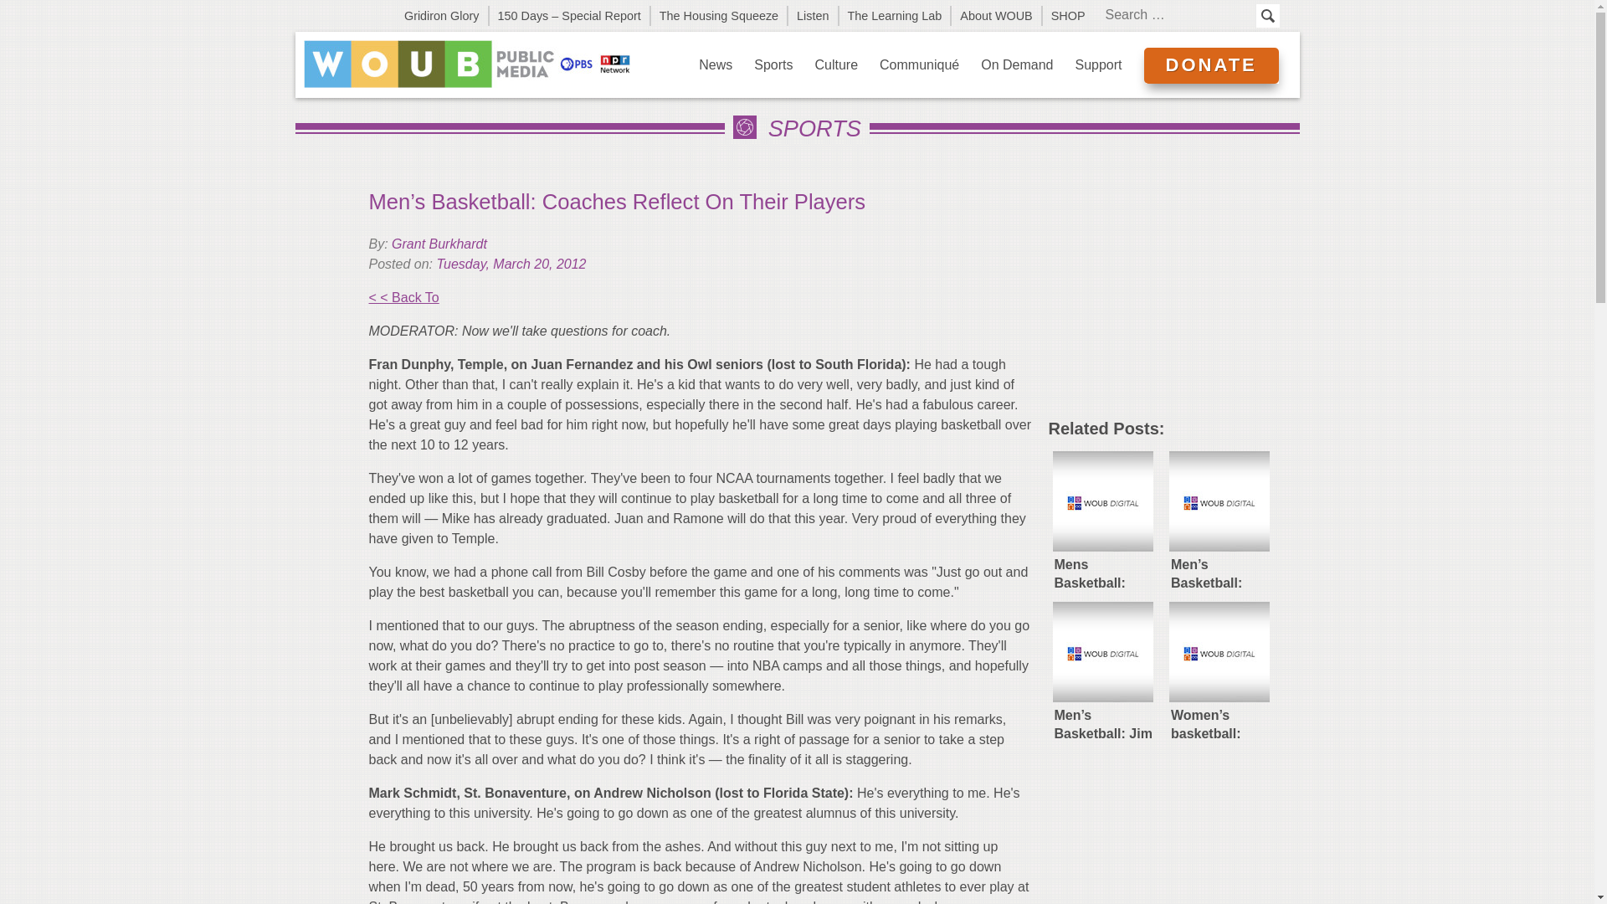 This screenshot has height=904, width=1607. What do you see at coordinates (439, 244) in the screenshot?
I see `Grant Burkhardt` at bounding box center [439, 244].